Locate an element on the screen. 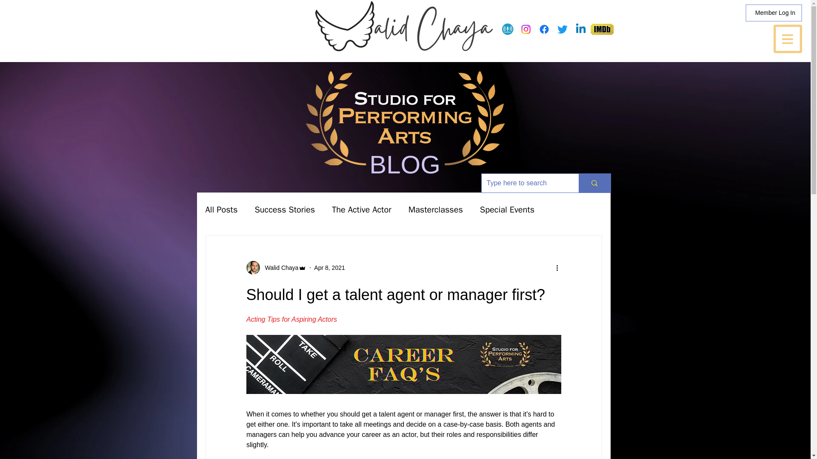 The width and height of the screenshot is (817, 459). Special Events is located at coordinates (507, 209).